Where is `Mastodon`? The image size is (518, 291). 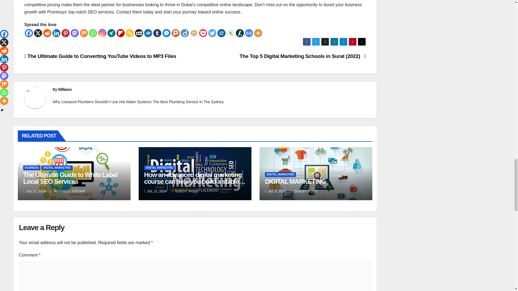 Mastodon is located at coordinates (74, 33).